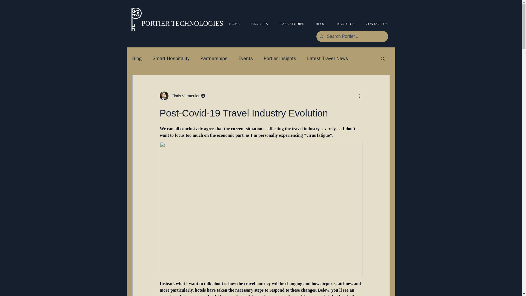 This screenshot has width=526, height=296. What do you see at coordinates (235, 24) in the screenshot?
I see `HOME` at bounding box center [235, 24].